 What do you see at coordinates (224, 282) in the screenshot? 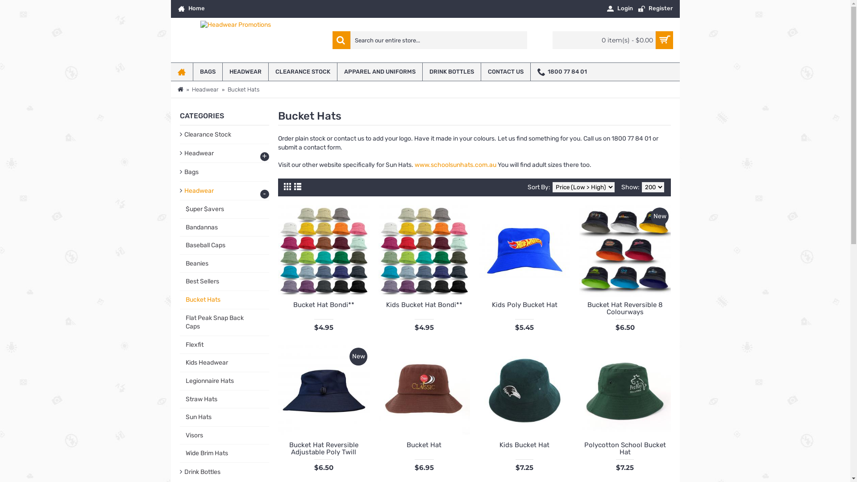
I see `Best Sellers` at bounding box center [224, 282].